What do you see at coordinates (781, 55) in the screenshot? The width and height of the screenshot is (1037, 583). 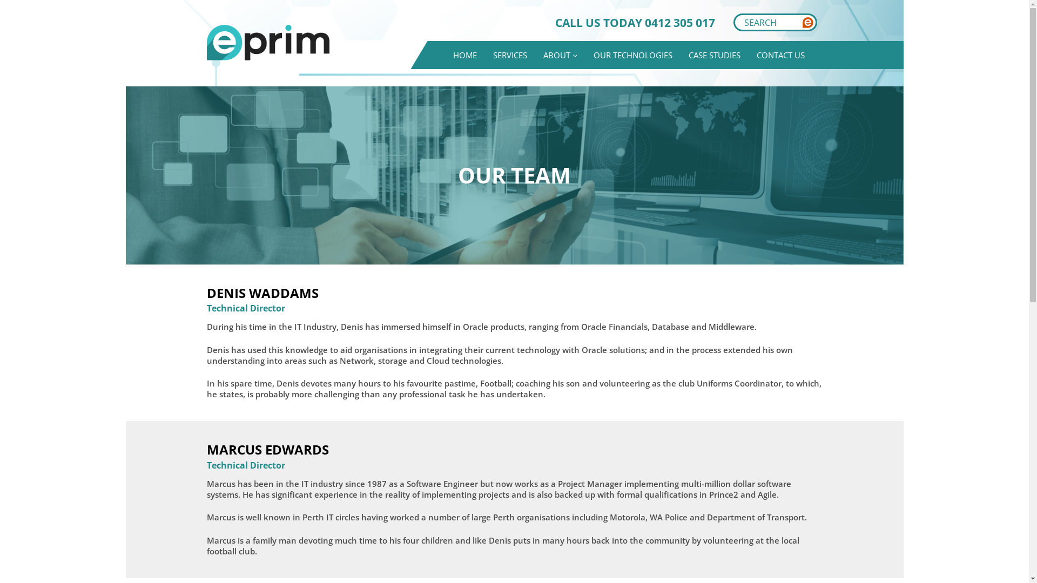 I see `CONTACT US` at bounding box center [781, 55].